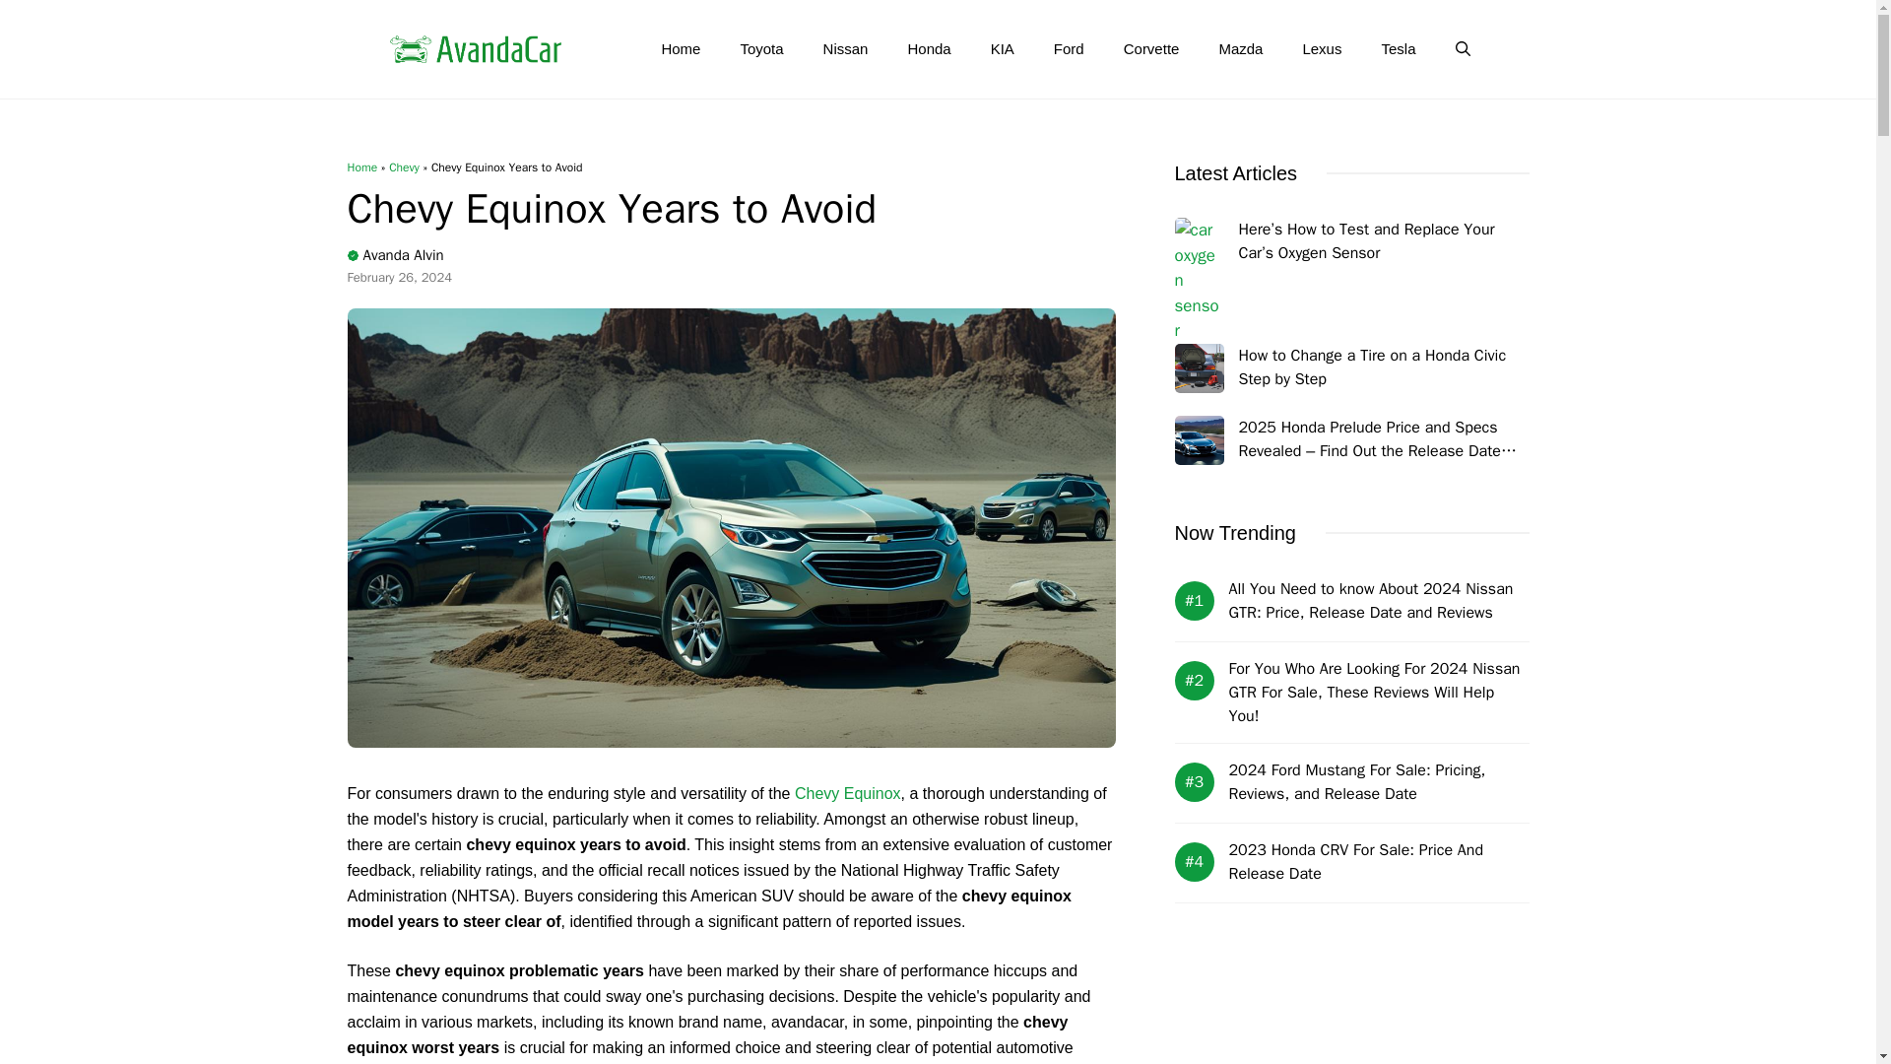  What do you see at coordinates (1151, 49) in the screenshot?
I see `Corvette` at bounding box center [1151, 49].